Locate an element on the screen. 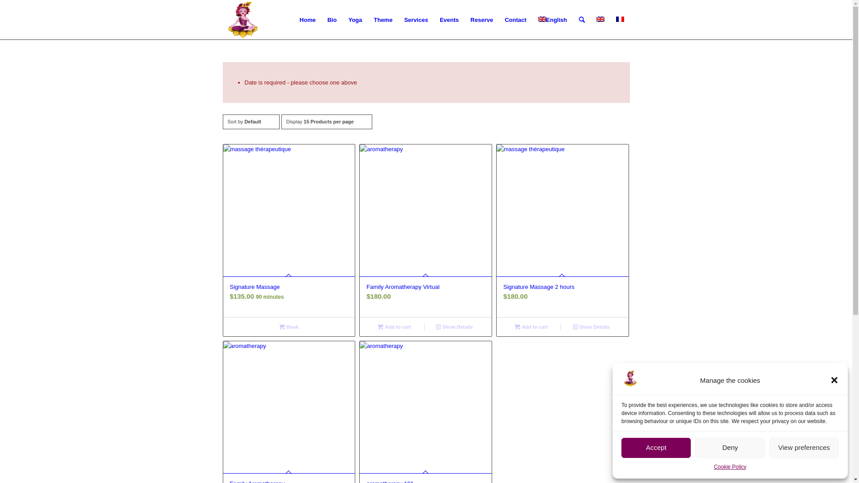  English is located at coordinates (553, 20).